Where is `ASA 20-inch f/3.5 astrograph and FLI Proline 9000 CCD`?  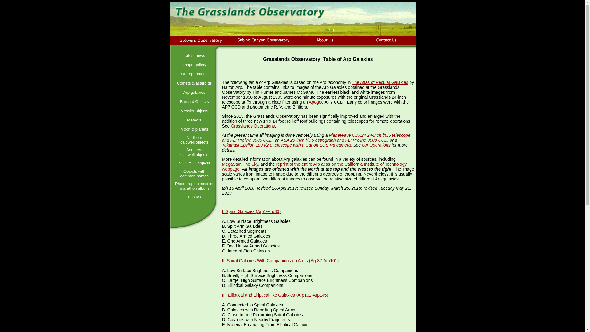 ASA 20-inch f/3.5 astrograph and FLI Proline 9000 CCD is located at coordinates (334, 140).